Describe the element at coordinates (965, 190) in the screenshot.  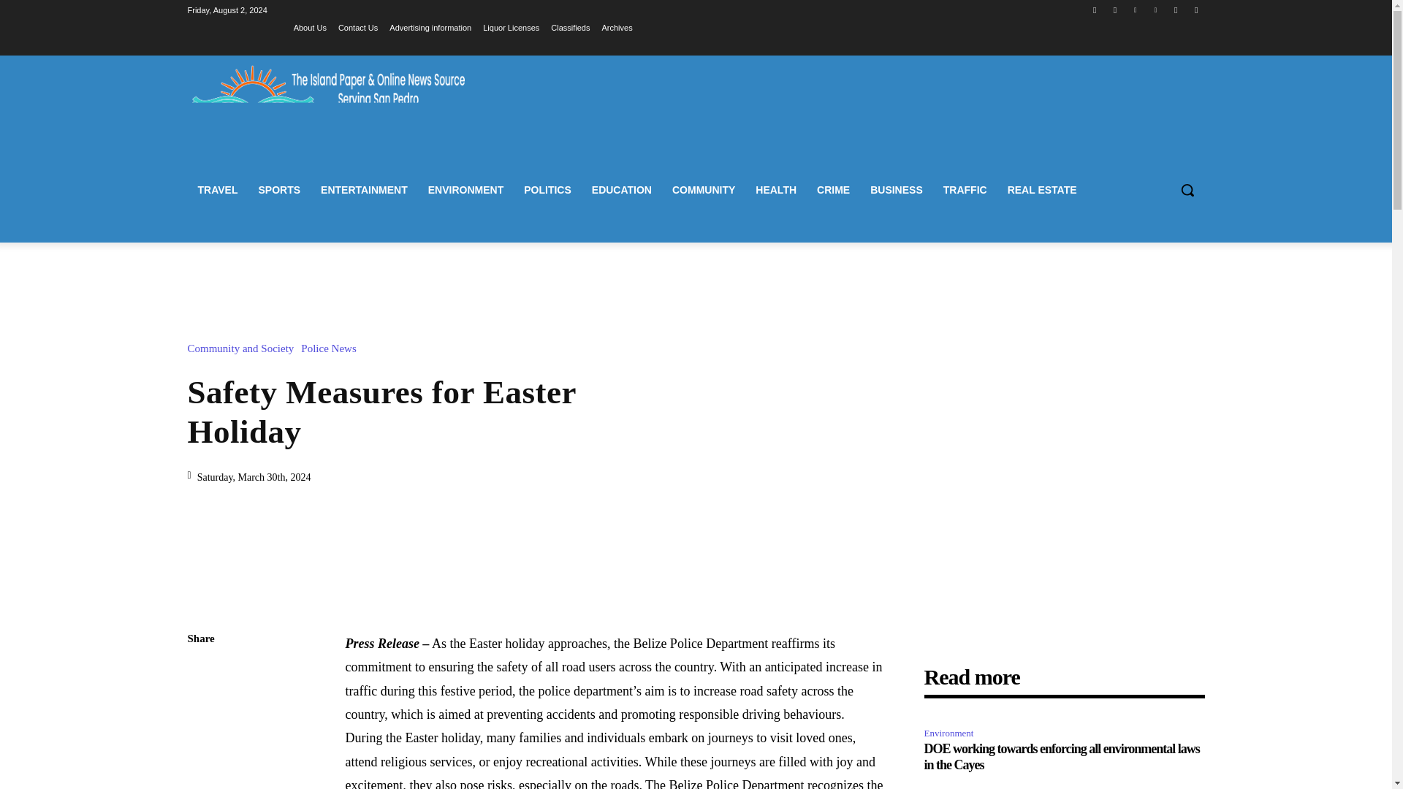
I see `TRAFFIC` at that location.